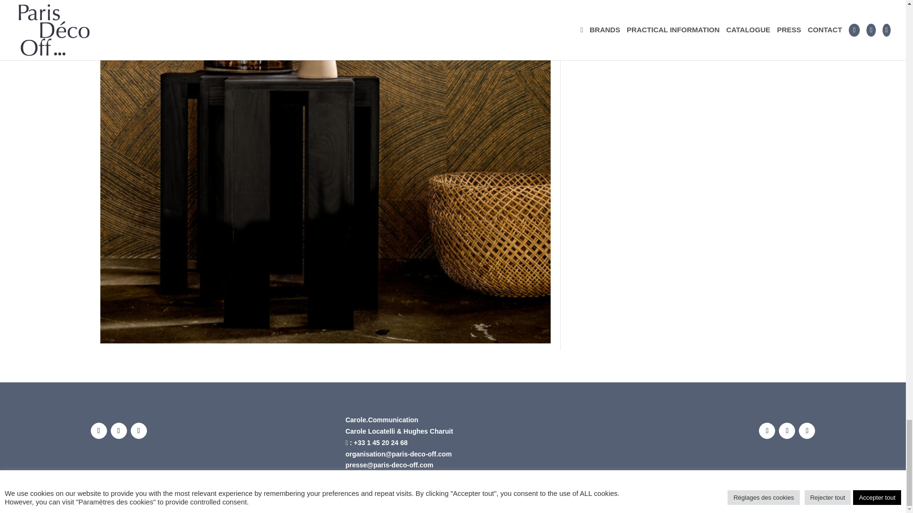 The width and height of the screenshot is (913, 513). What do you see at coordinates (118, 430) in the screenshot?
I see `Follow on Instagram` at bounding box center [118, 430].